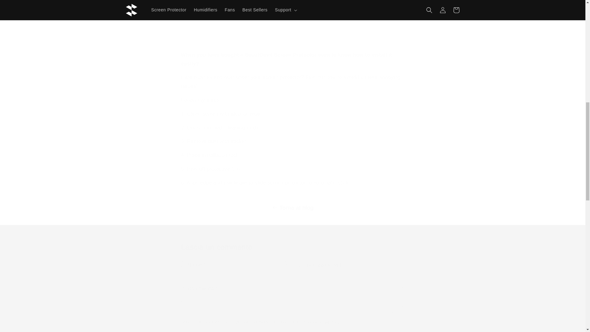 This screenshot has height=332, width=590. I want to click on YouTube video player, so click(293, 22).